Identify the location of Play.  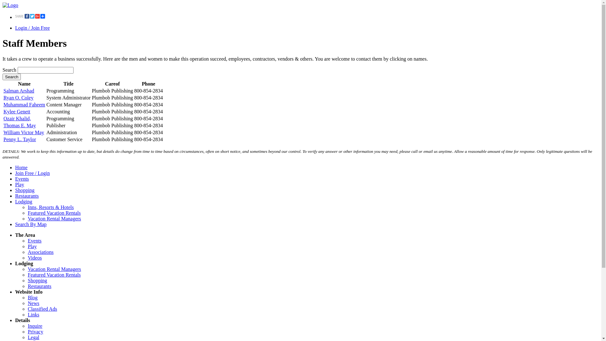
(32, 246).